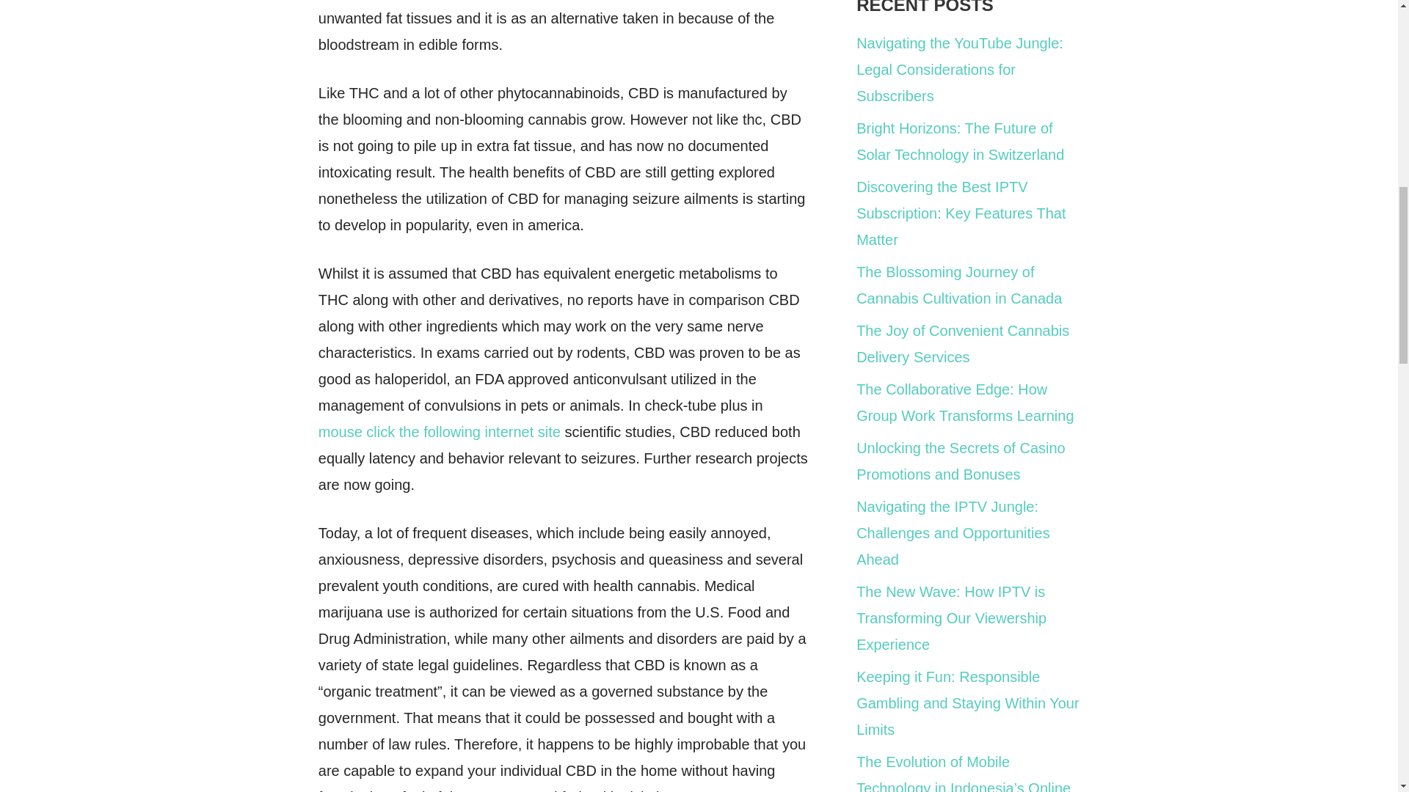  Describe the element at coordinates (965, 402) in the screenshot. I see `The Collaborative Edge: How Group Work Transforms Learning` at that location.